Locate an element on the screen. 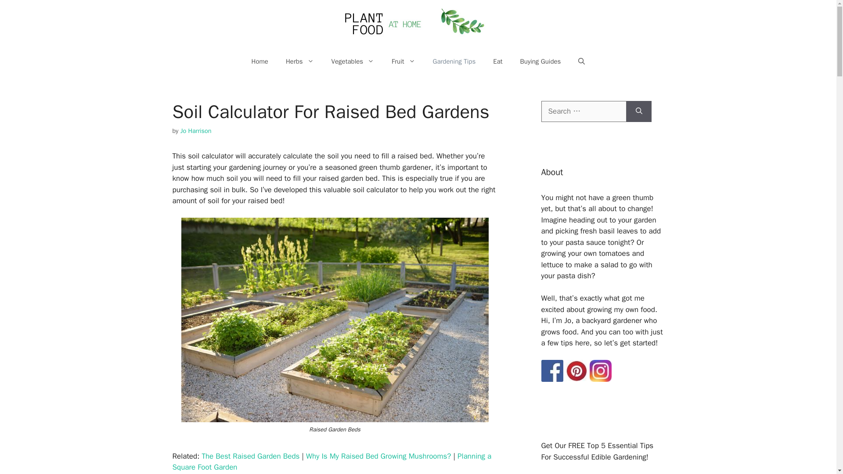  Home is located at coordinates (260, 61).